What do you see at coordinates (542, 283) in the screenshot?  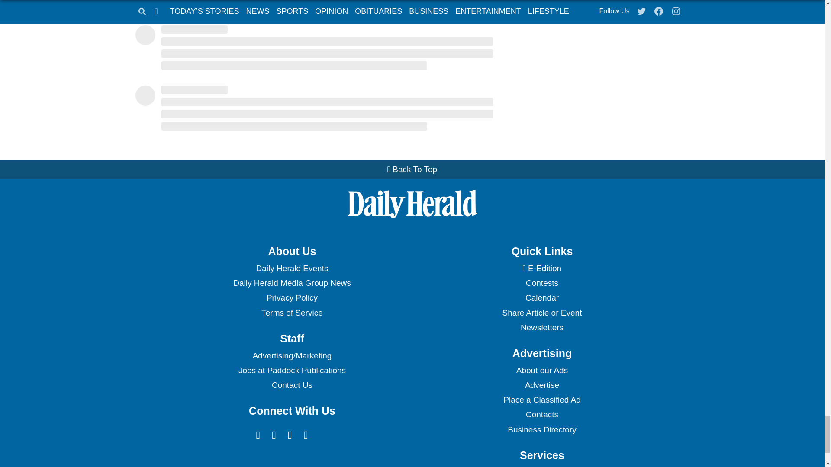 I see `Contests` at bounding box center [542, 283].